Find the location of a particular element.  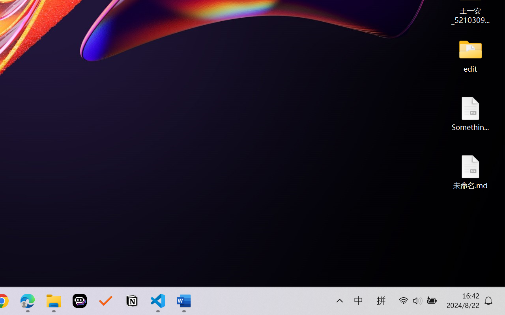

Something.md is located at coordinates (470, 113).